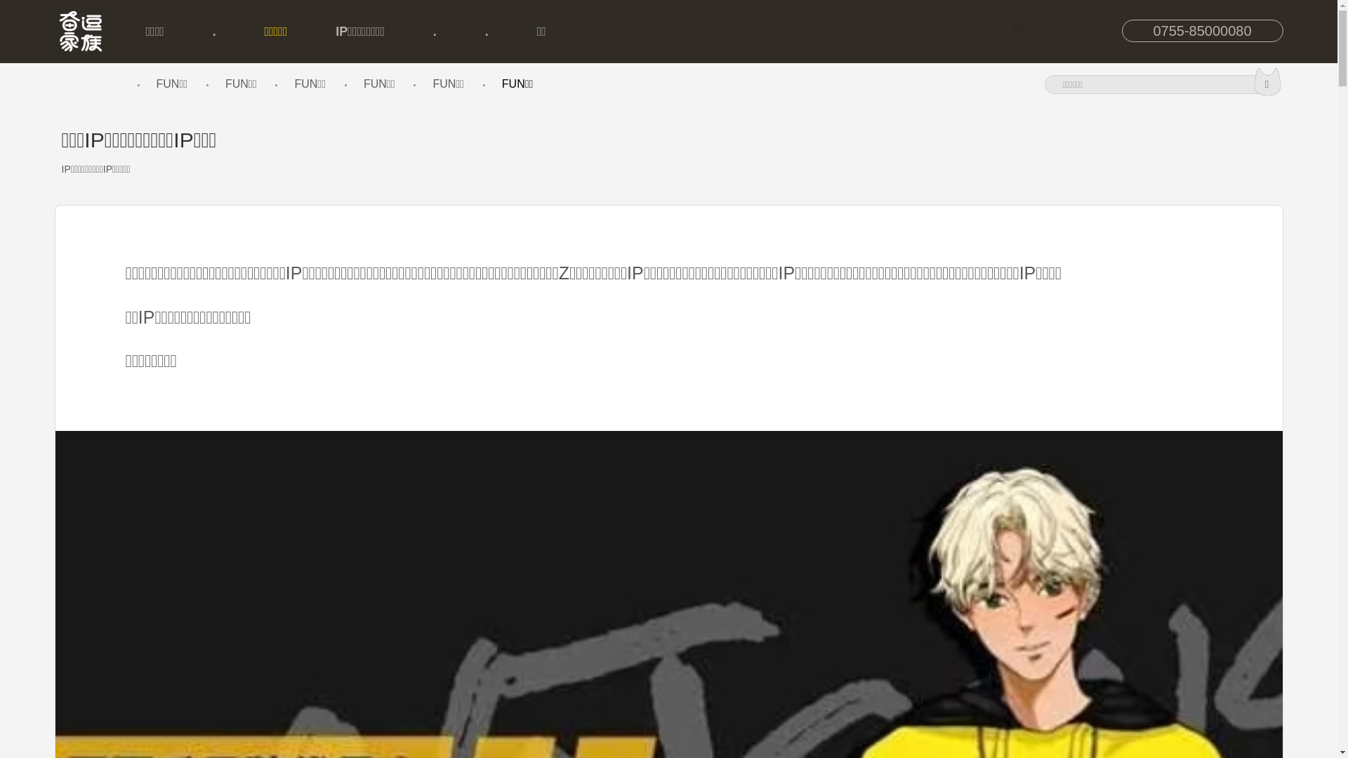 This screenshot has height=758, width=1348. I want to click on ., so click(215, 32).